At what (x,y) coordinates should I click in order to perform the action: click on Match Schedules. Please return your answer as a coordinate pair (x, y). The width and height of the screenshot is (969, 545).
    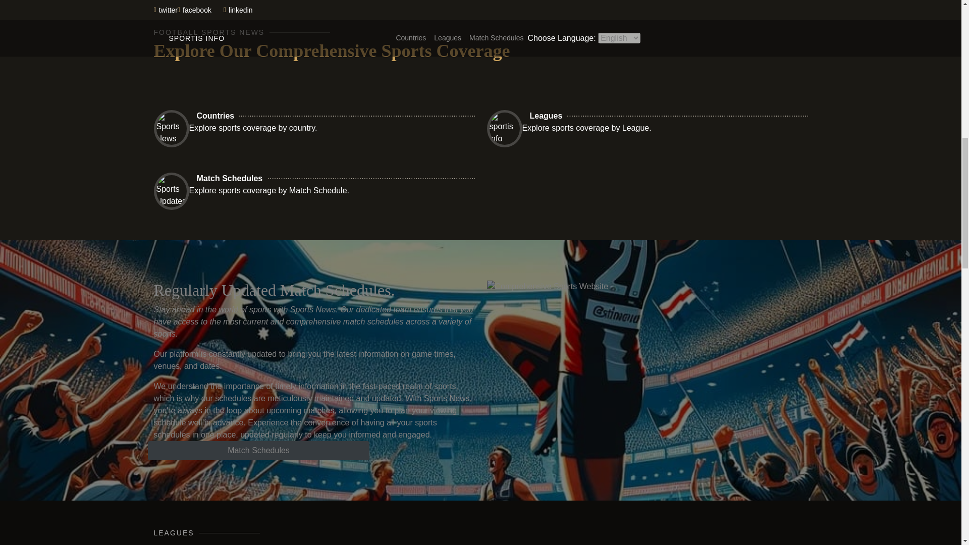
    Looking at the image, I should click on (258, 450).